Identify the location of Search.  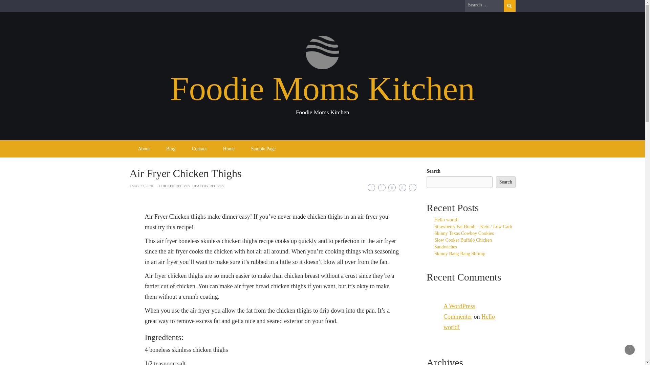
(505, 182).